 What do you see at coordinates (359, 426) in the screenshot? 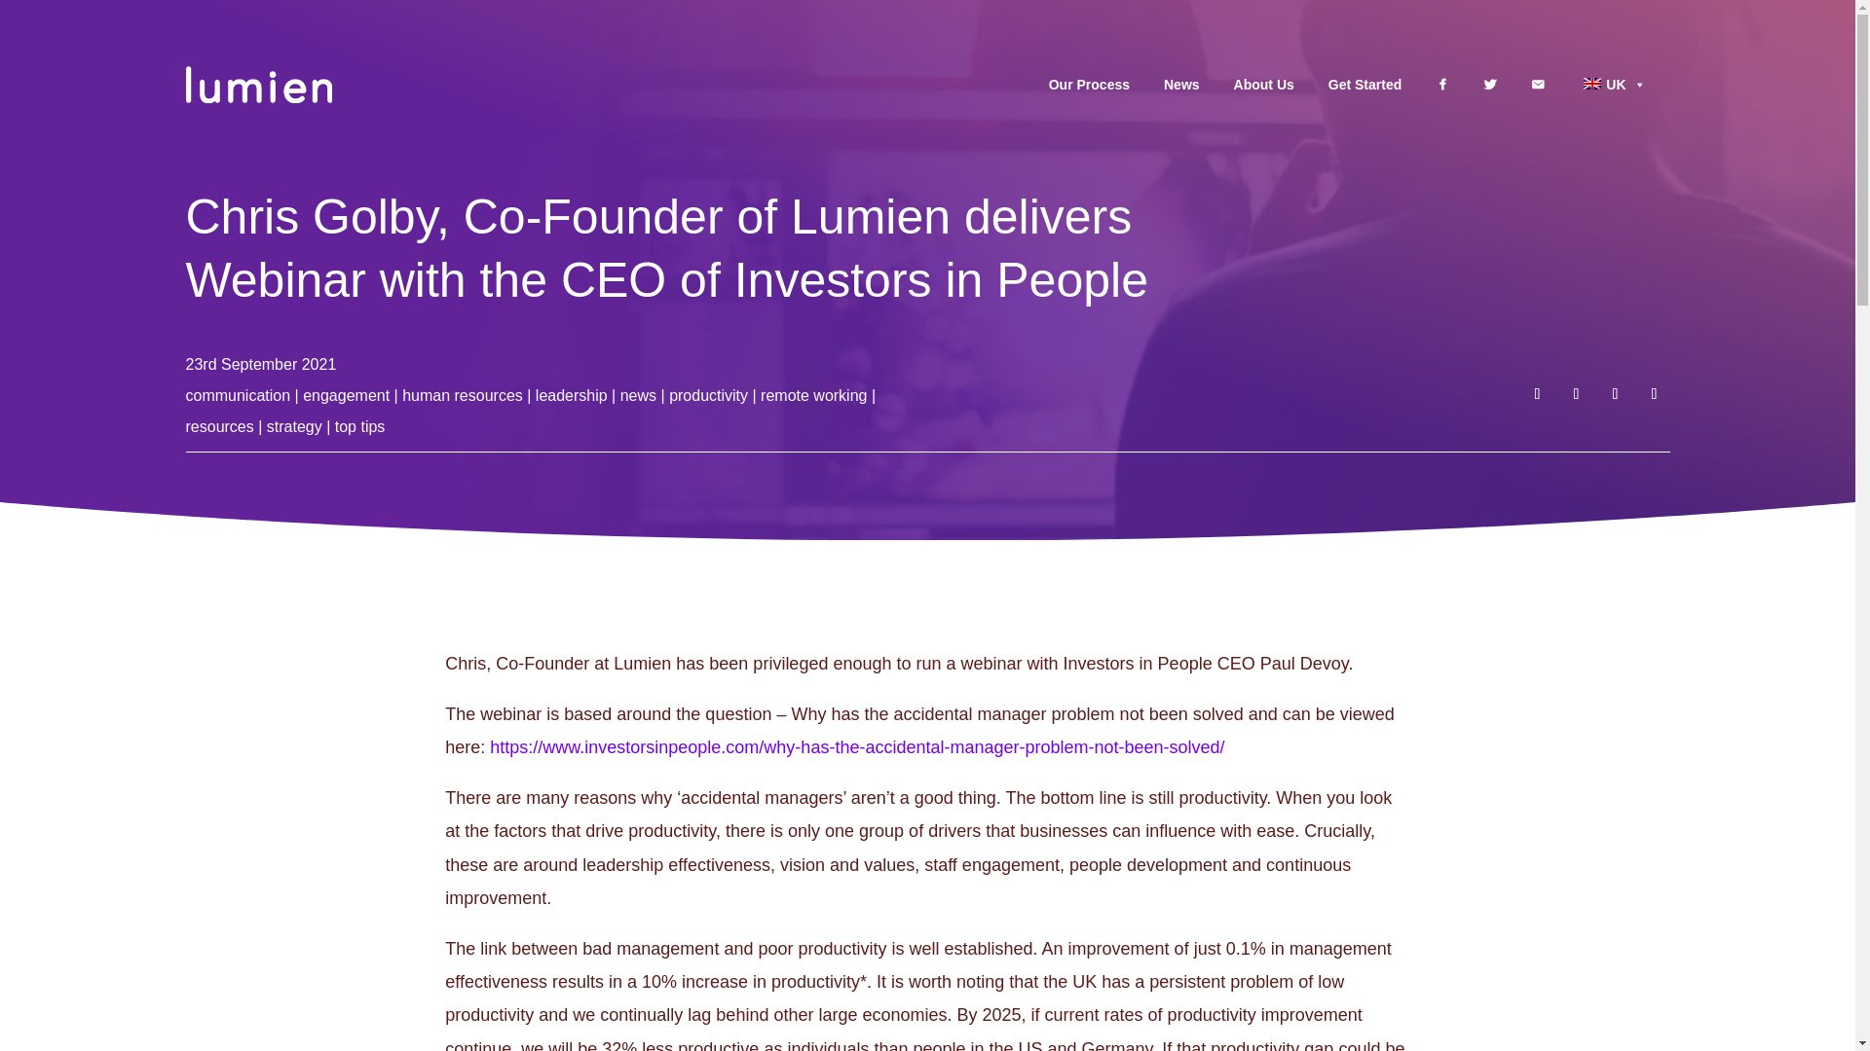
I see `top tips` at bounding box center [359, 426].